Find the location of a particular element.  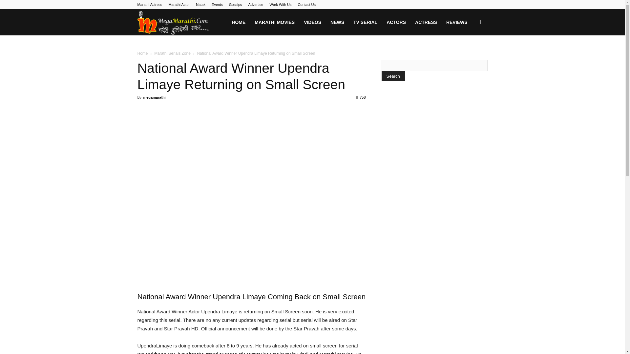

Gossips is located at coordinates (236, 5).